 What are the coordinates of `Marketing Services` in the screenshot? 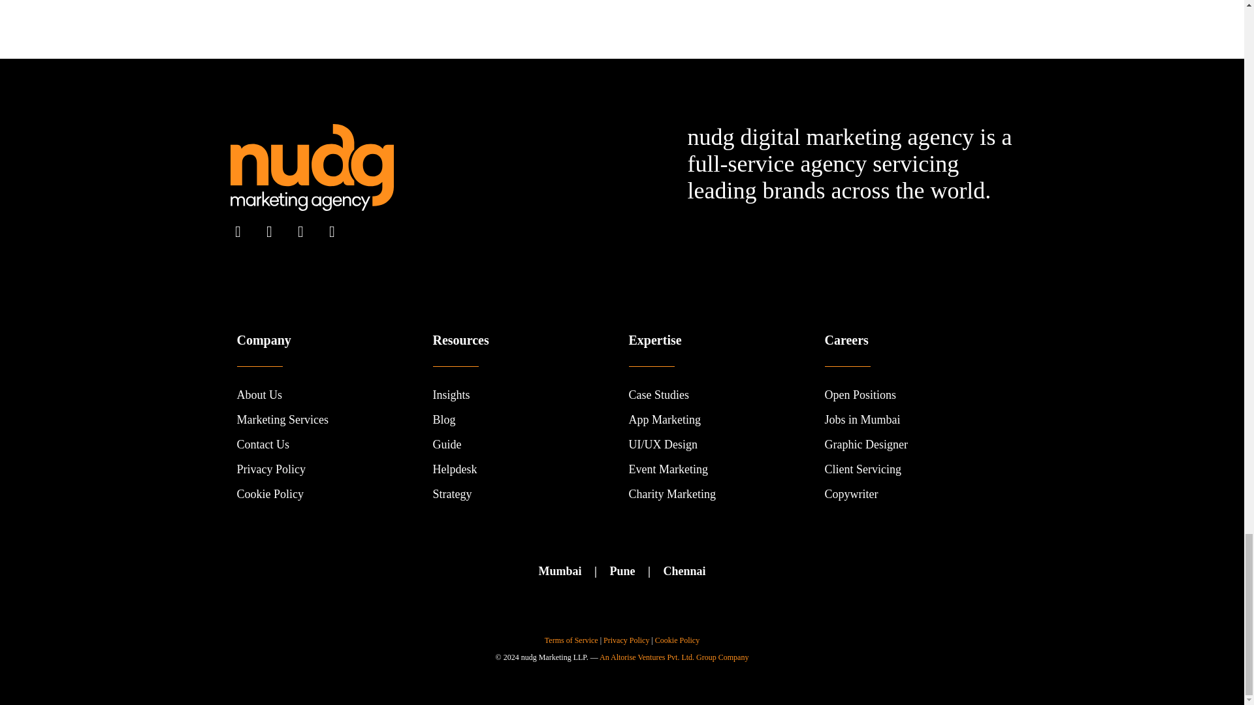 It's located at (282, 419).